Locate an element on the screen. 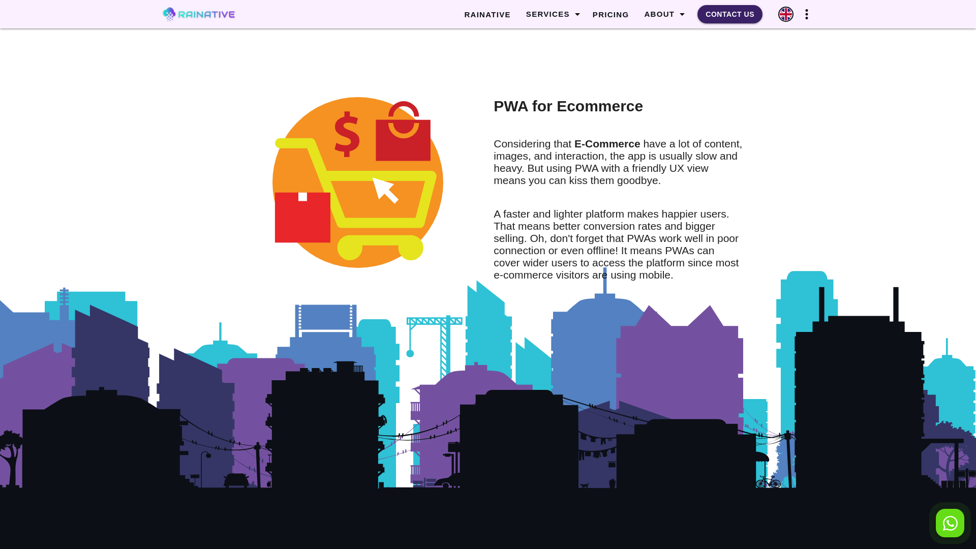 The image size is (976, 549). Raninative is located at coordinates (220, 14).